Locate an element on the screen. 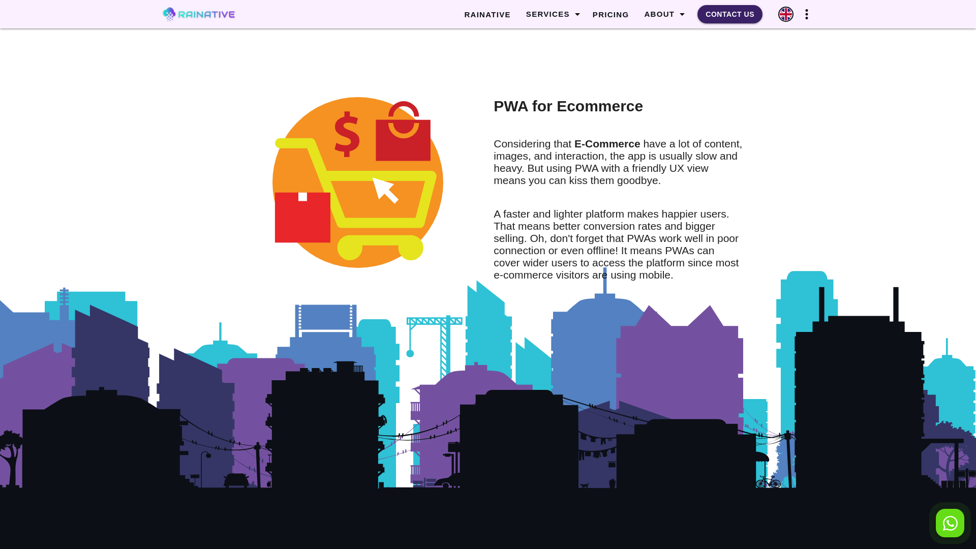 The image size is (976, 549). Raninative is located at coordinates (220, 14).